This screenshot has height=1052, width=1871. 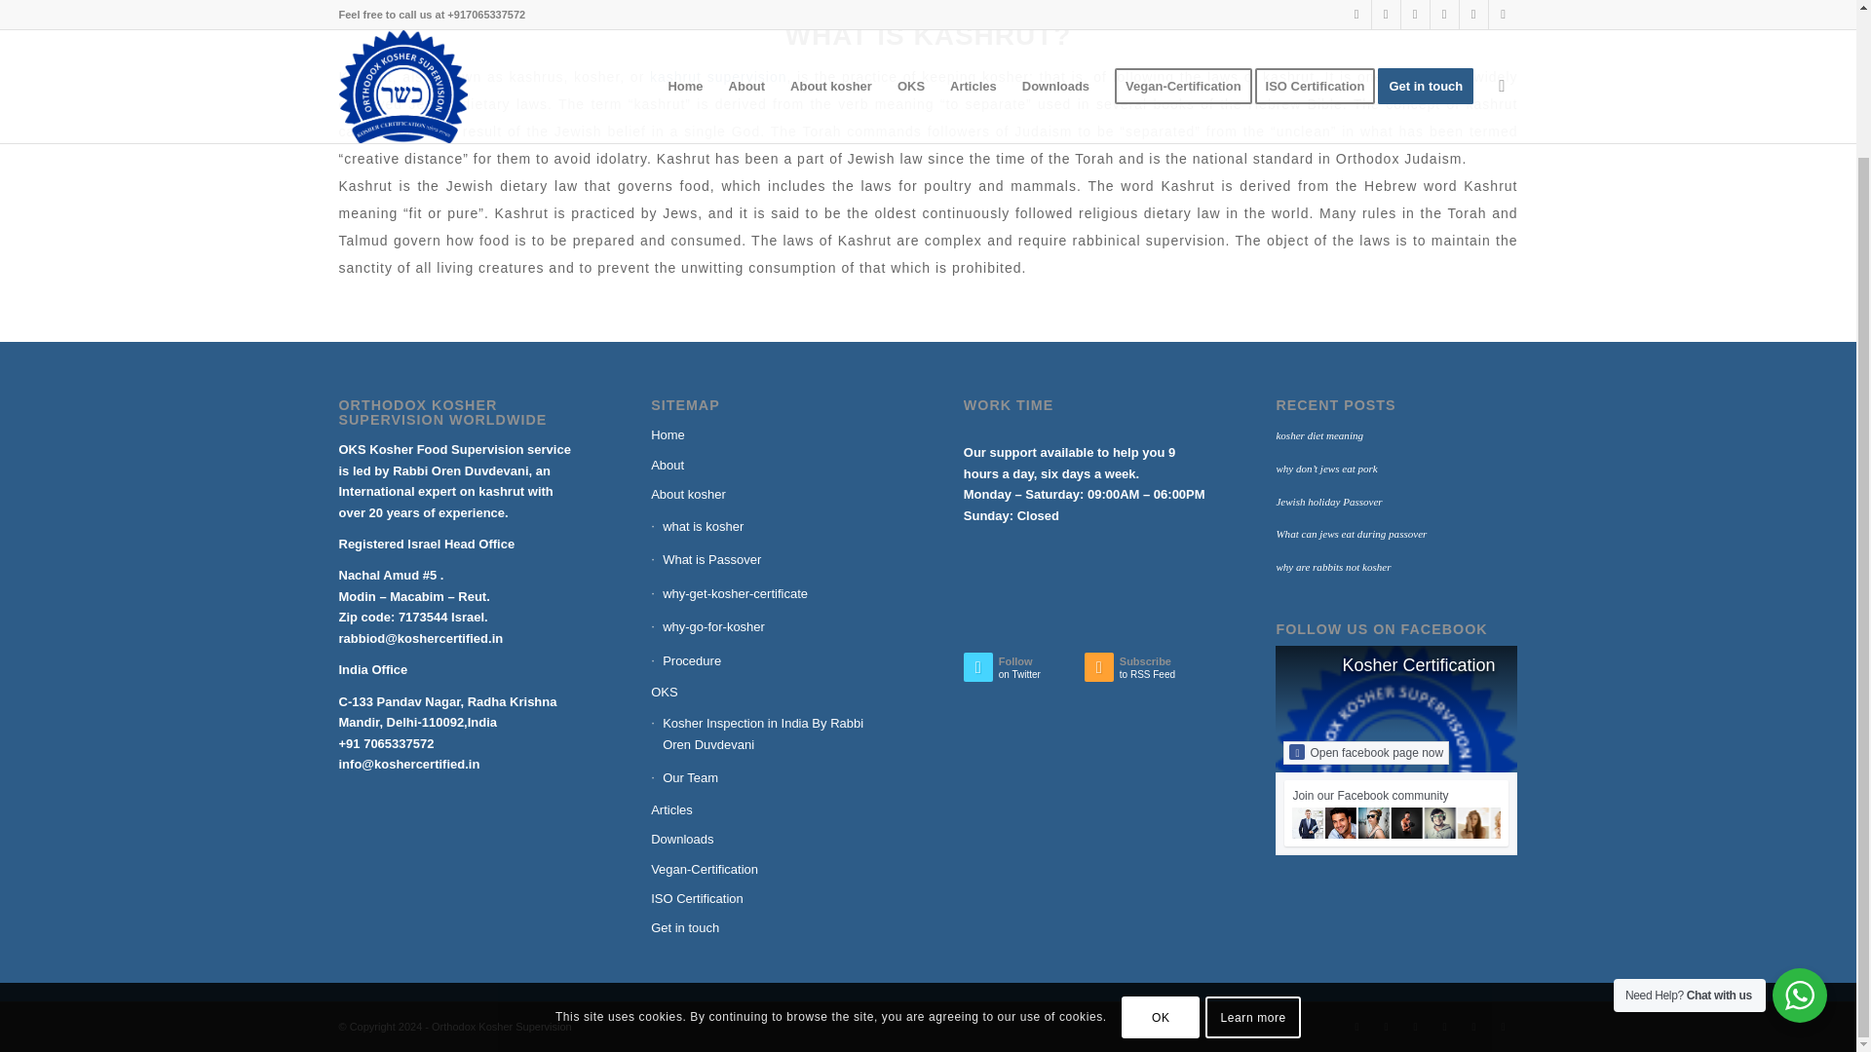 I want to click on Kashrut, so click(x=365, y=77).